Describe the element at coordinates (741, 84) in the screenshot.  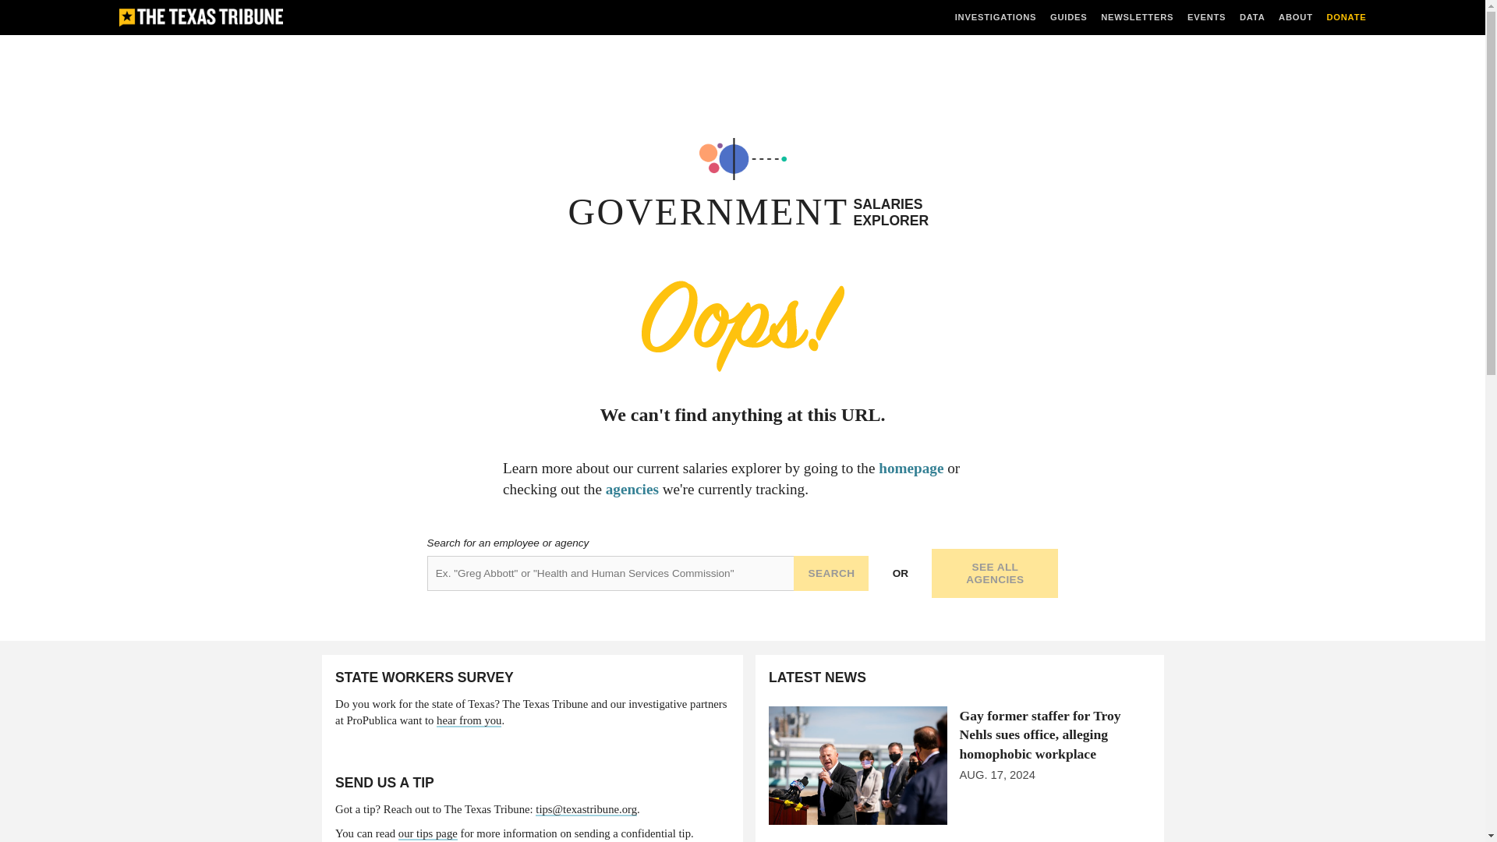
I see `3rd party ad content` at that location.